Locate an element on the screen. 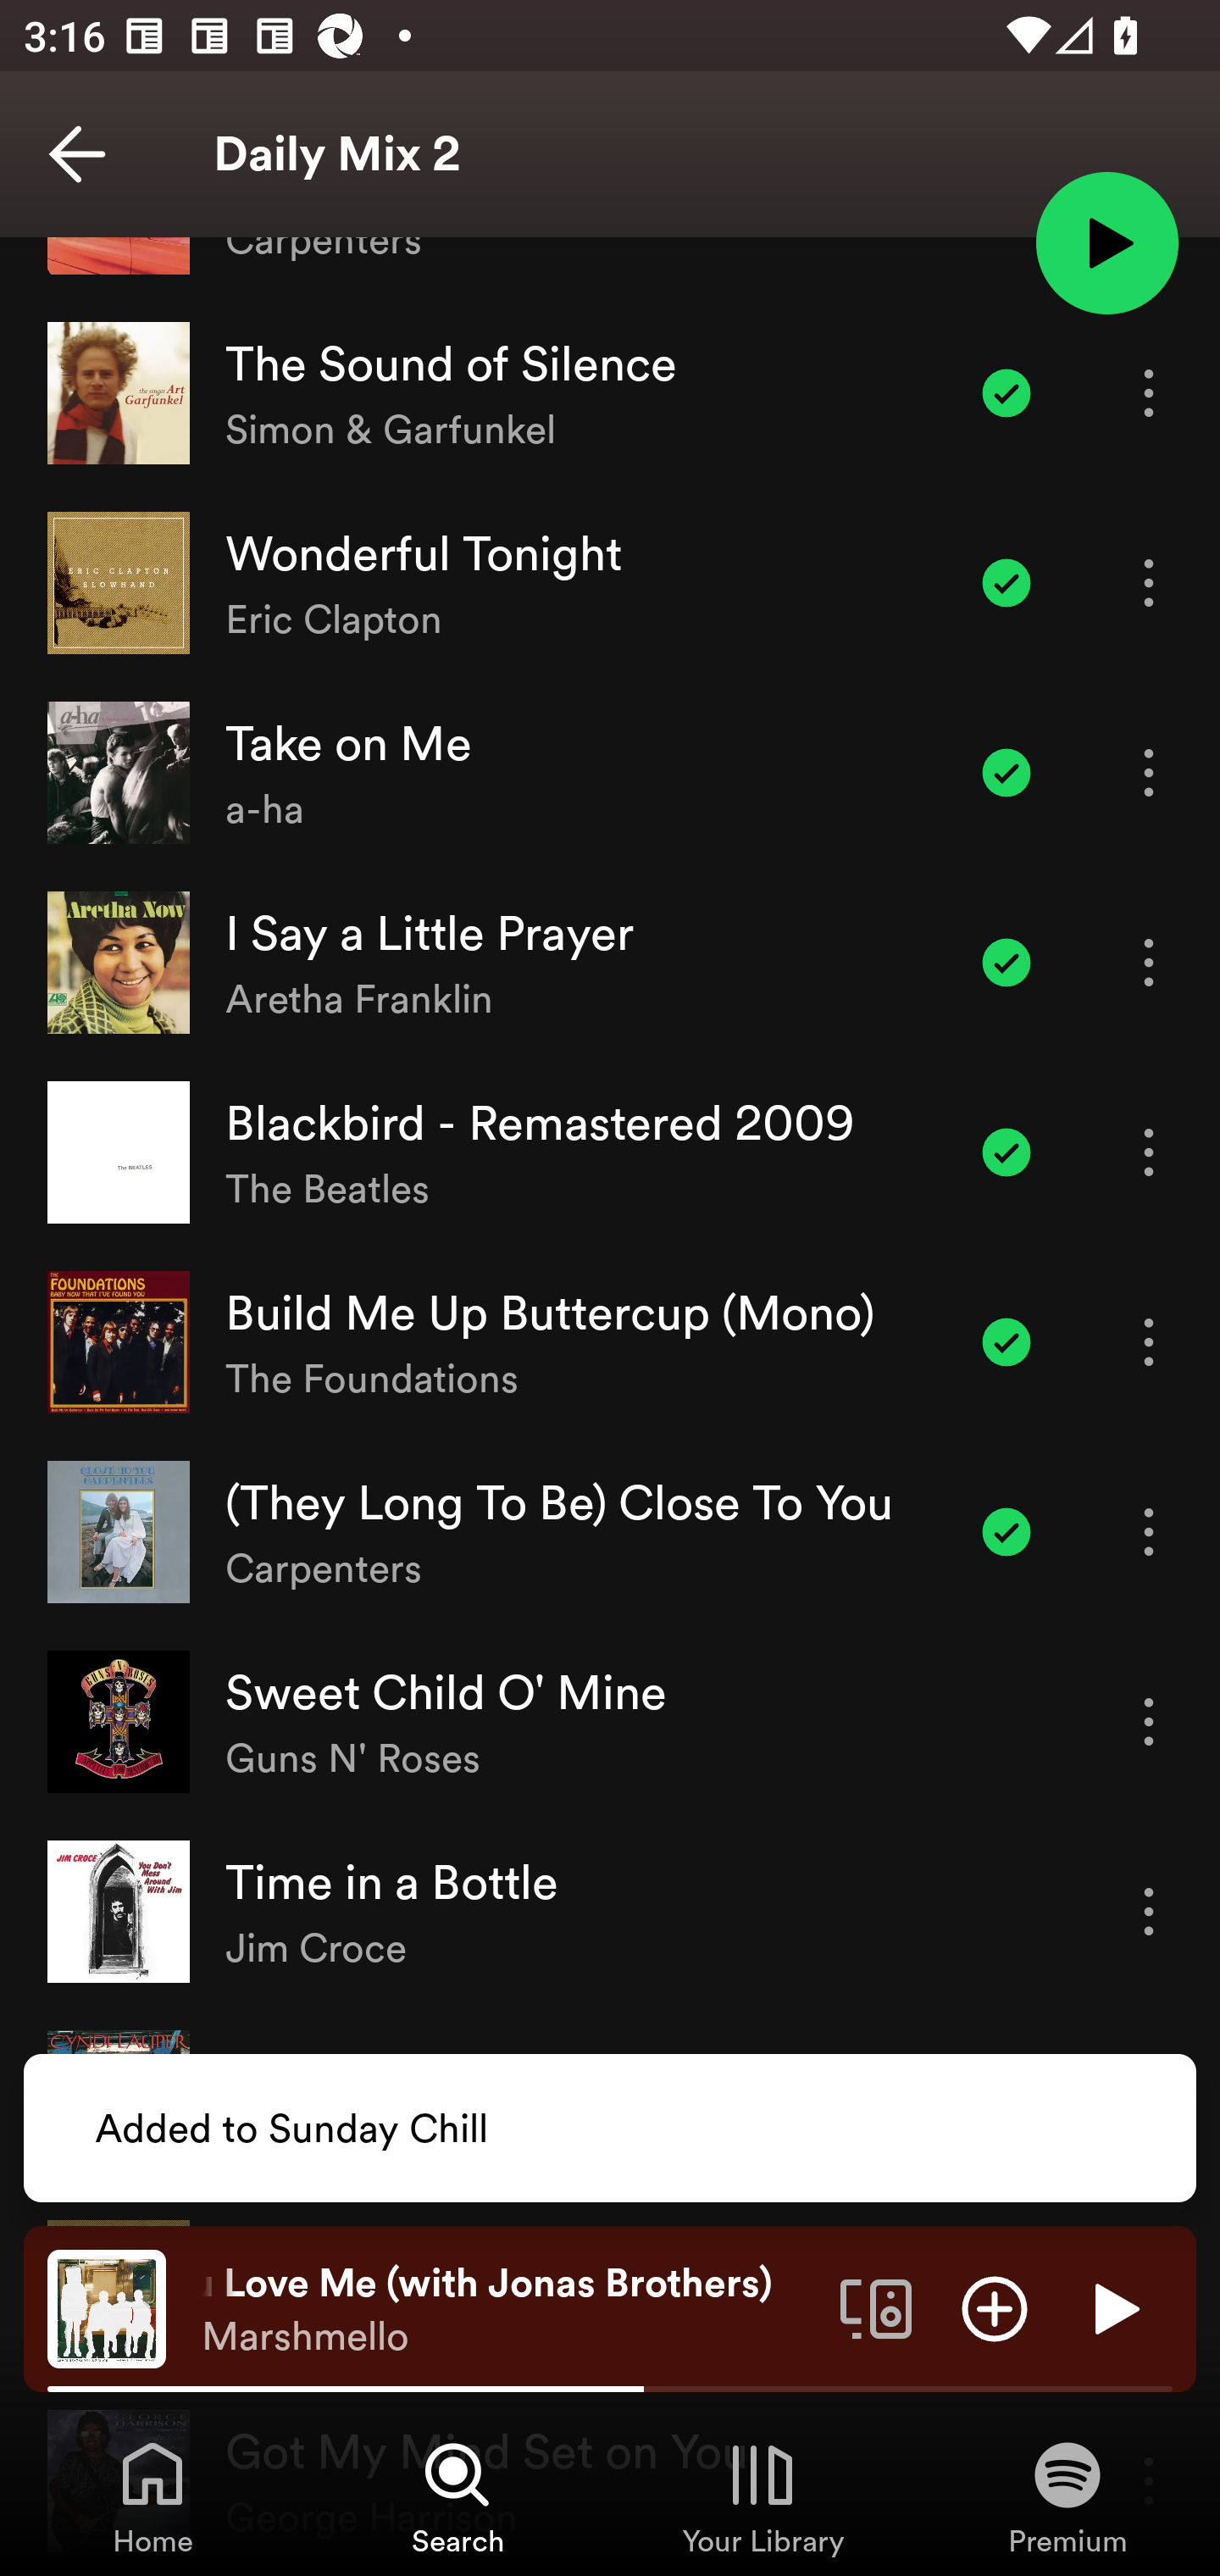 The image size is (1220, 2576). Item added is located at coordinates (1006, 1341).